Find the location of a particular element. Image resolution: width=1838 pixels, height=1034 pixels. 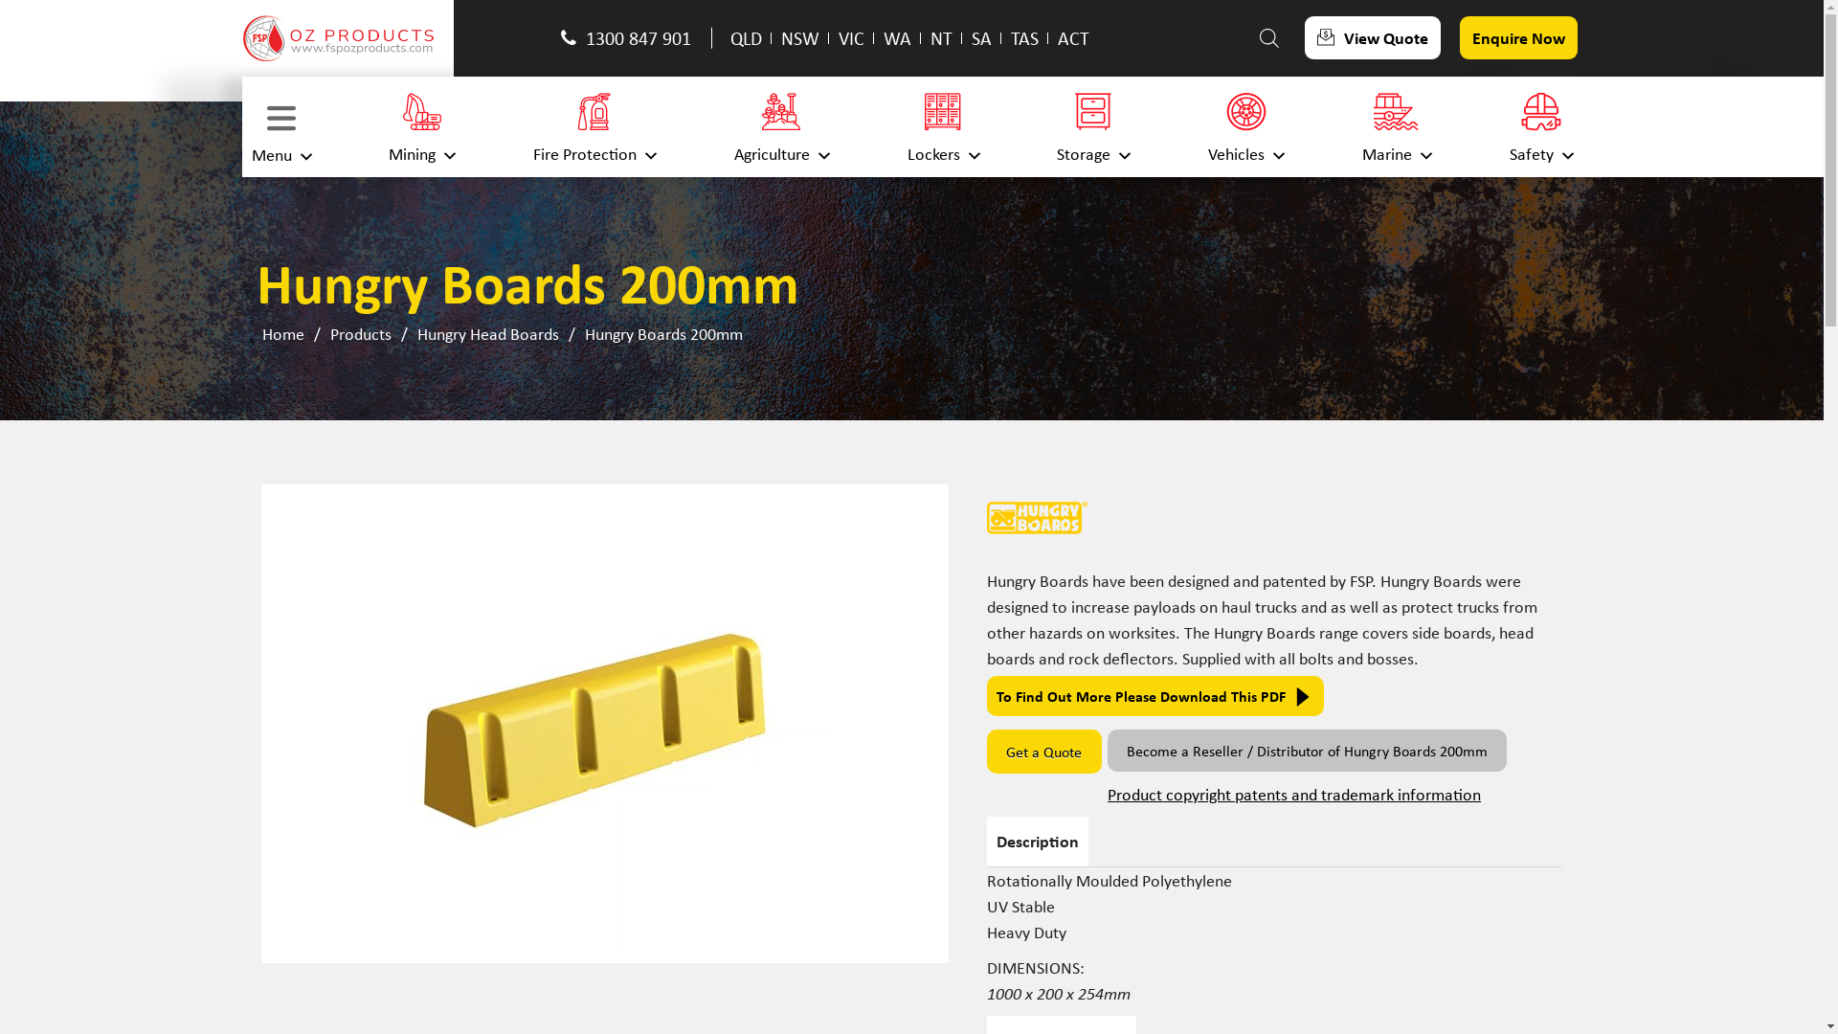

FSP-200mm-BOARDS.jpg is located at coordinates (605, 724).